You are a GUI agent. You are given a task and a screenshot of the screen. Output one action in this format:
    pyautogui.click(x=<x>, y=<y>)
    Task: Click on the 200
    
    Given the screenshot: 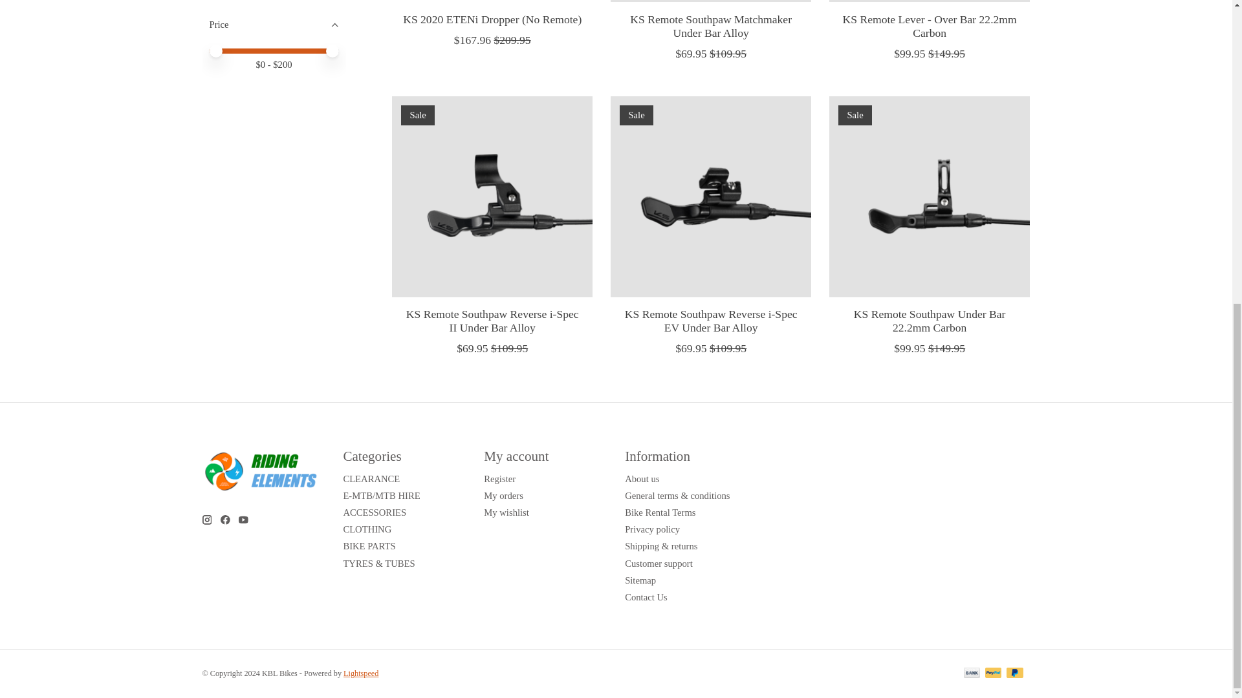 What is the action you would take?
    pyautogui.click(x=274, y=49)
    